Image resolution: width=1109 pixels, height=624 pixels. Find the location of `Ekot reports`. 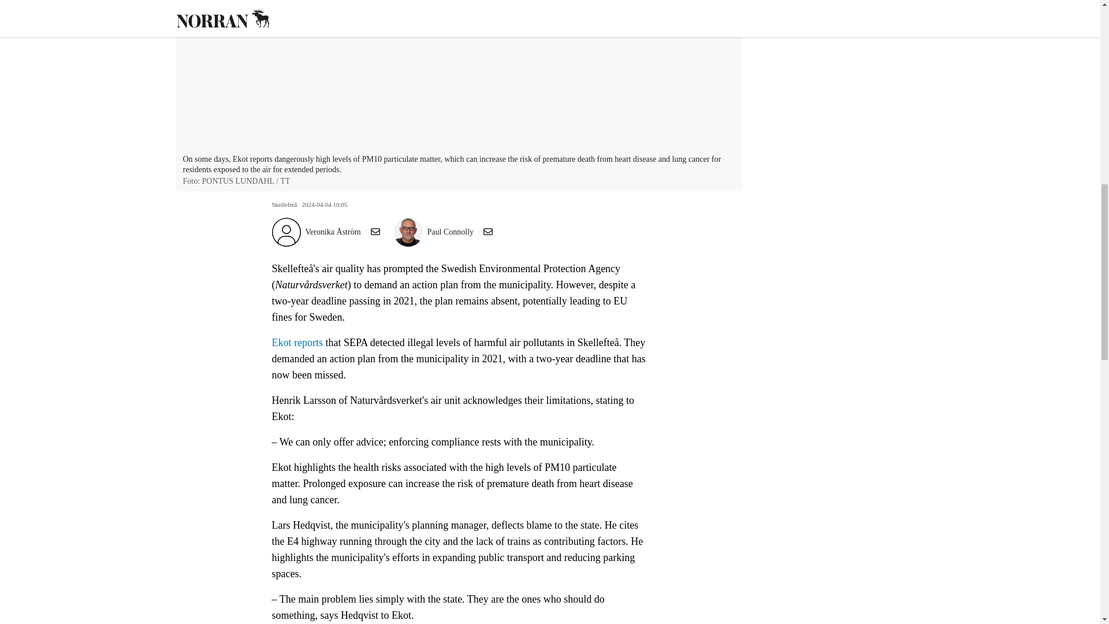

Ekot reports is located at coordinates (298, 342).